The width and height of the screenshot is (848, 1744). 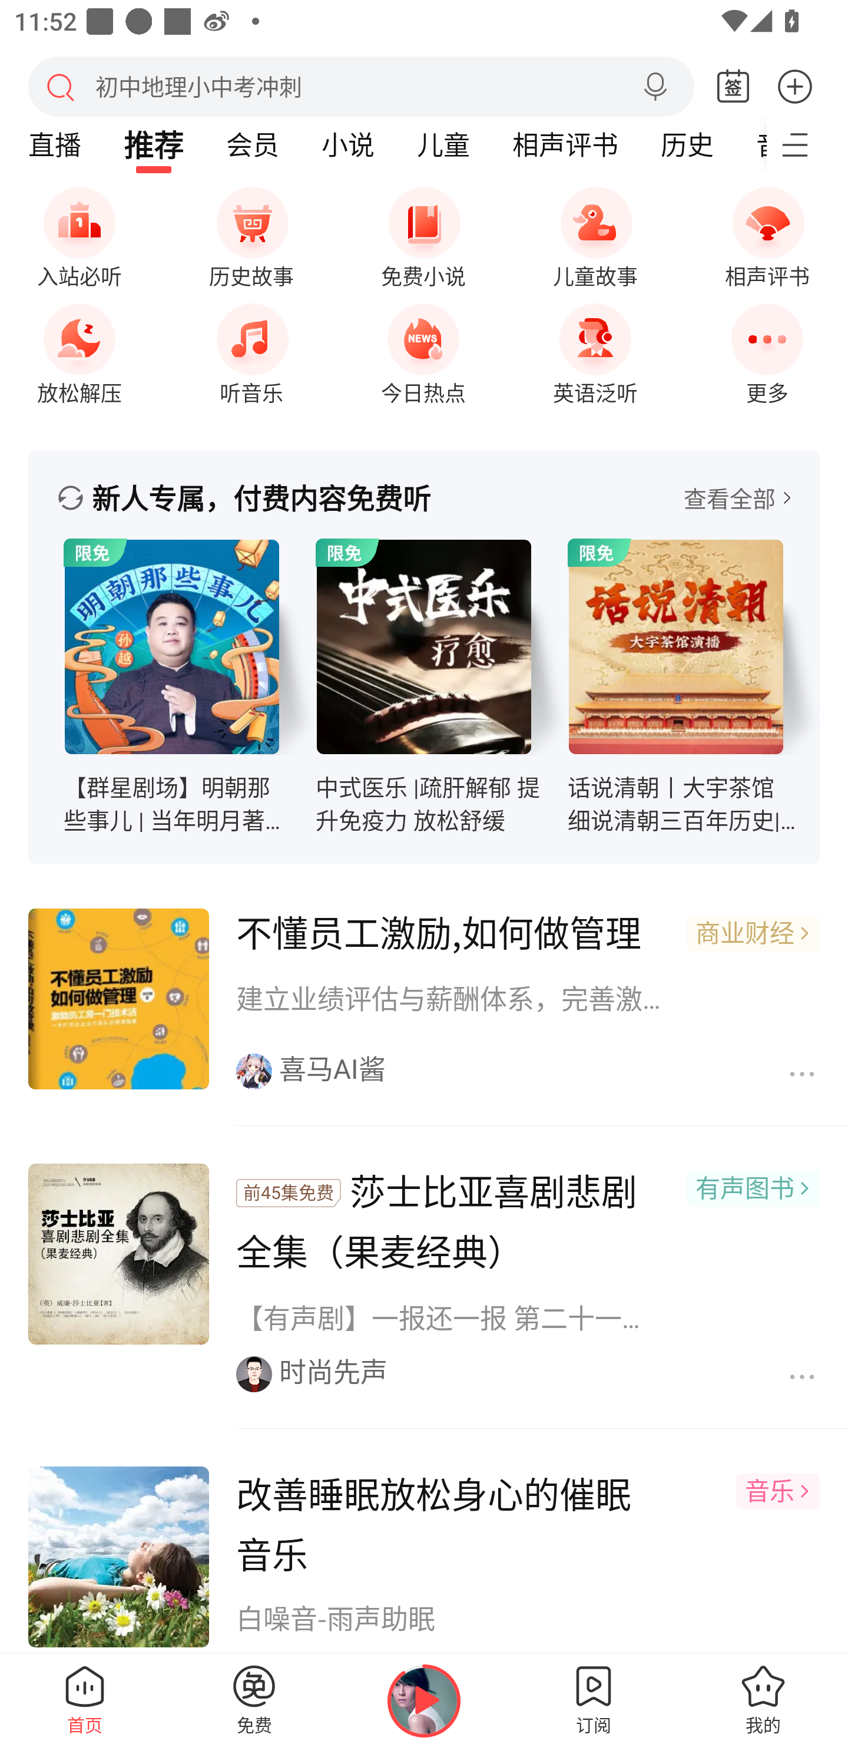 What do you see at coordinates (54, 145) in the screenshot?
I see `直播` at bounding box center [54, 145].